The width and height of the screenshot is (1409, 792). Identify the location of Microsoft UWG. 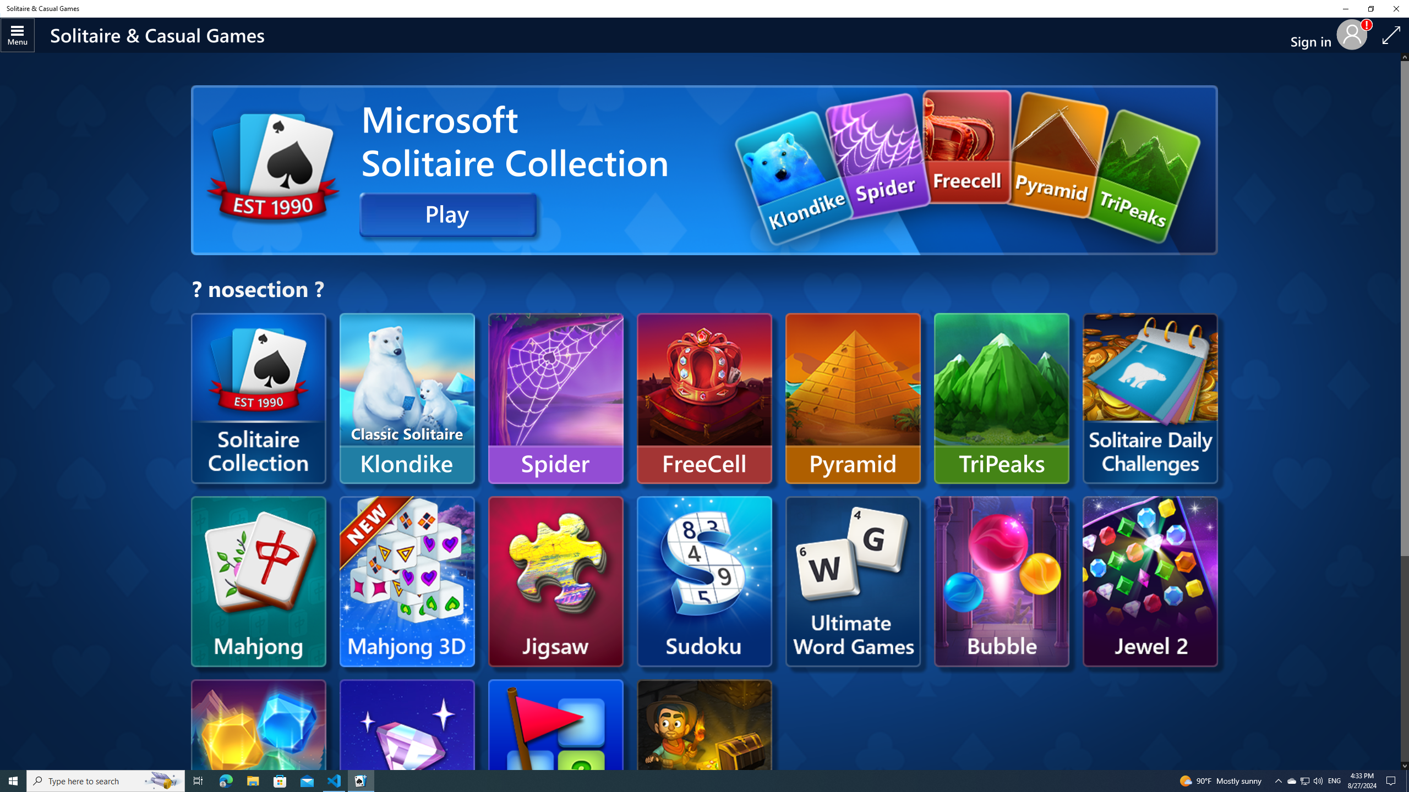
(853, 581).